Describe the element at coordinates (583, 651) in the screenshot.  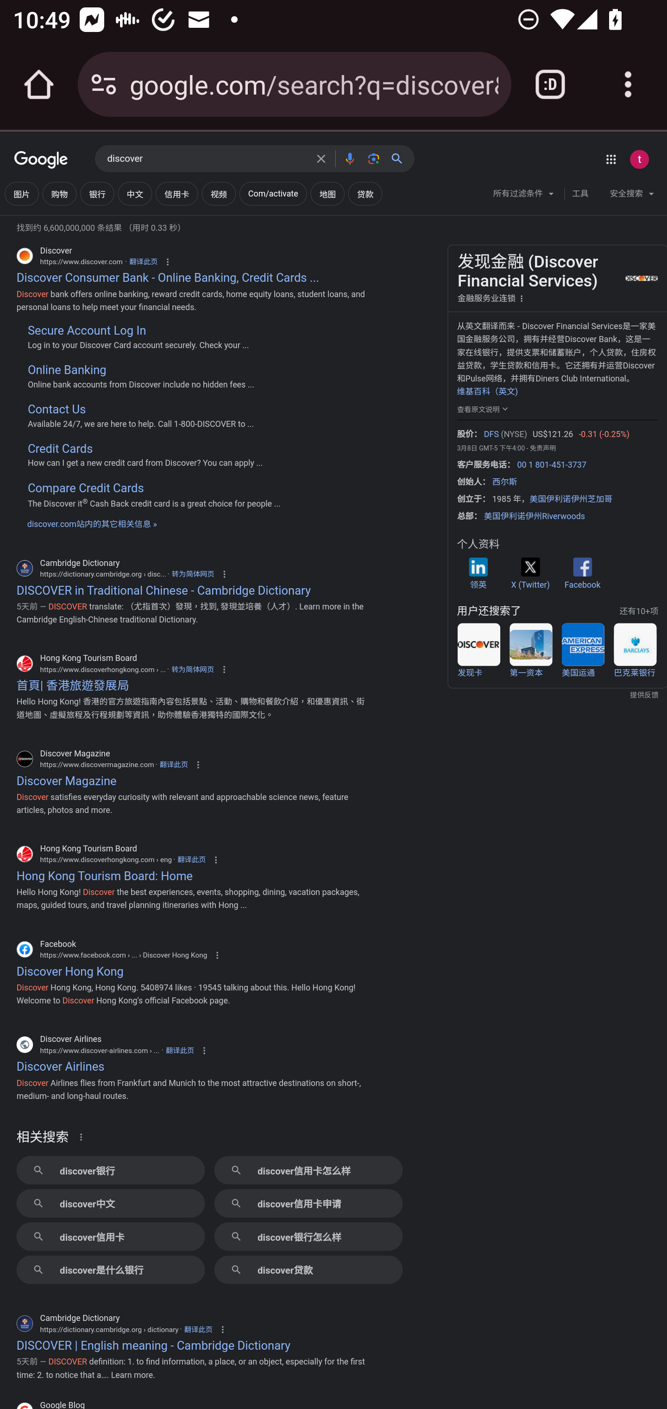
I see `美国运通` at that location.